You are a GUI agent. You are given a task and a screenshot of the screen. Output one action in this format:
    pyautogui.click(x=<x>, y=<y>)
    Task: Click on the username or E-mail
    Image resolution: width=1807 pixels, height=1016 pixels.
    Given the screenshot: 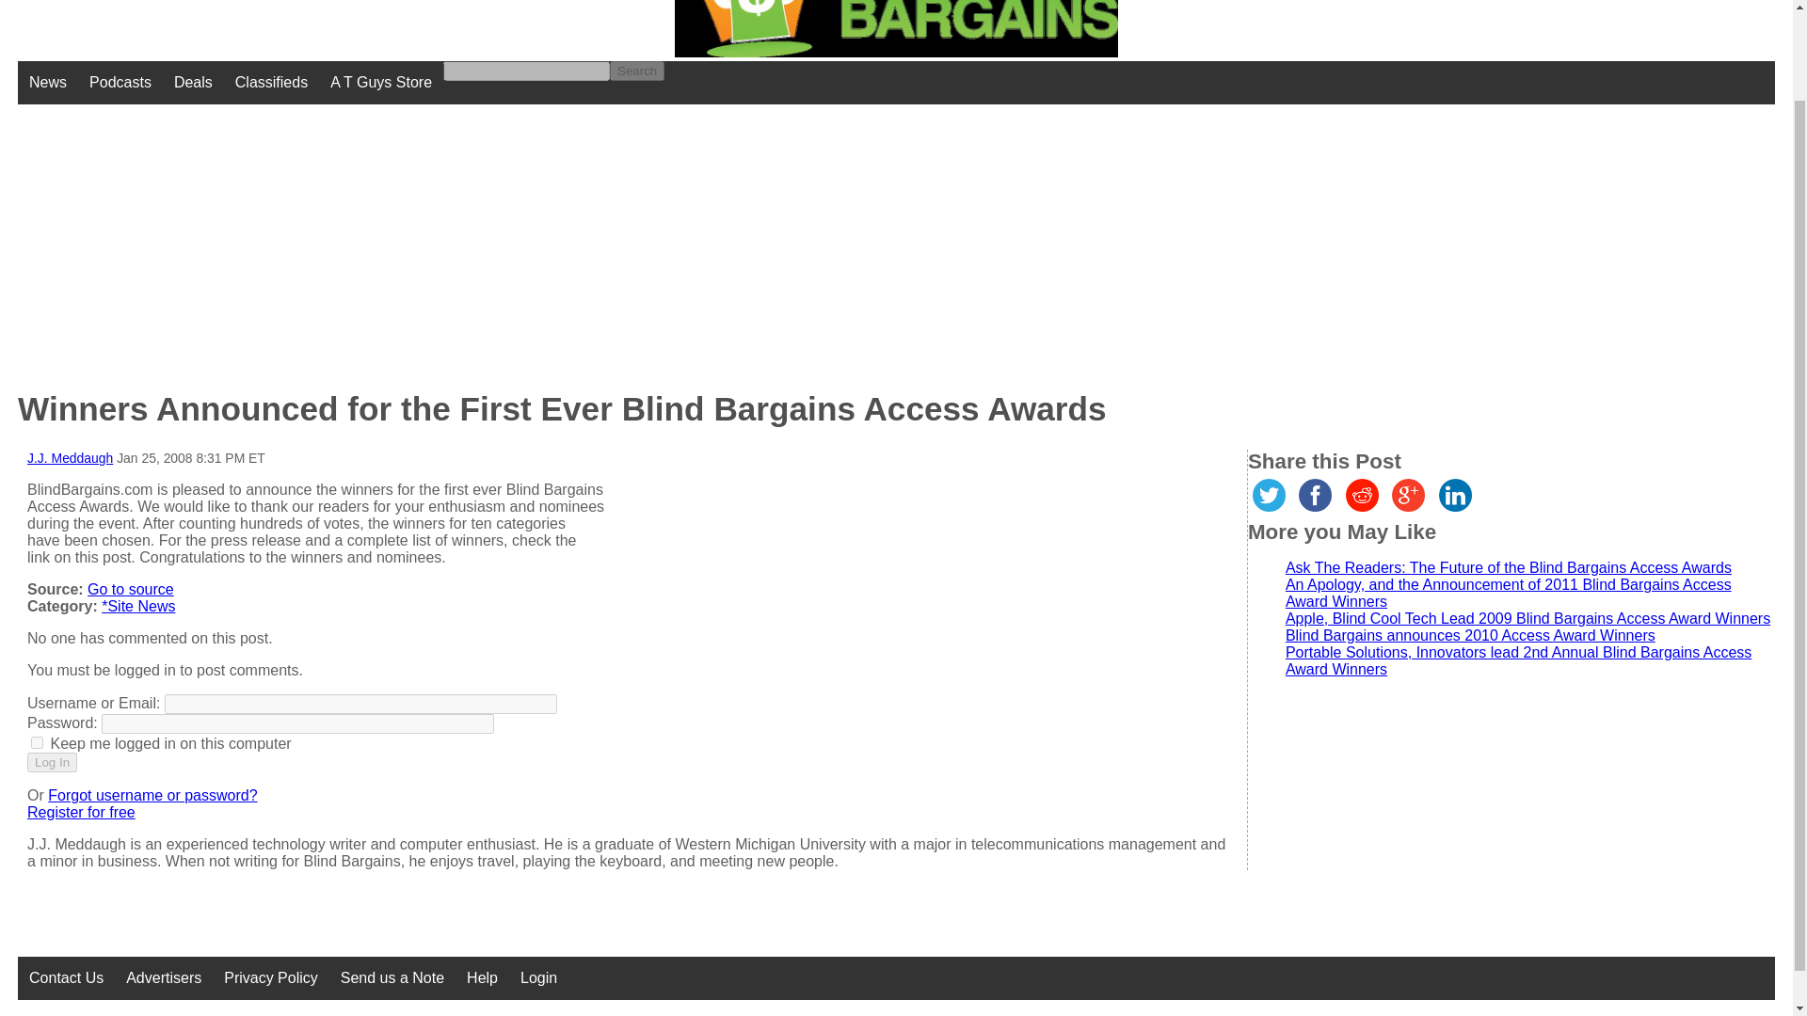 What is the action you would take?
    pyautogui.click(x=360, y=704)
    